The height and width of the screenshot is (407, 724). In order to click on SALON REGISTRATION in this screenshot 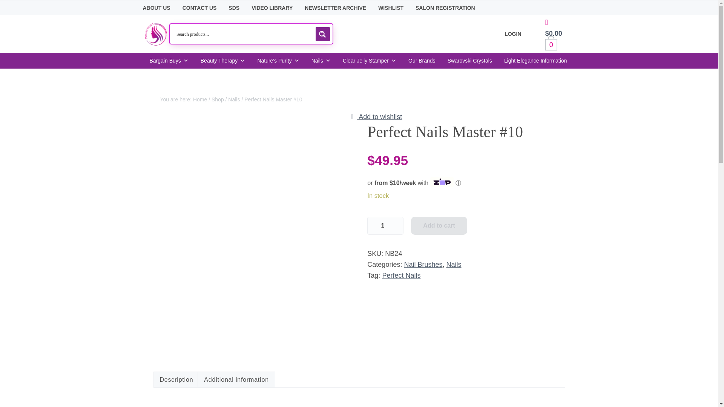, I will do `click(445, 8)`.